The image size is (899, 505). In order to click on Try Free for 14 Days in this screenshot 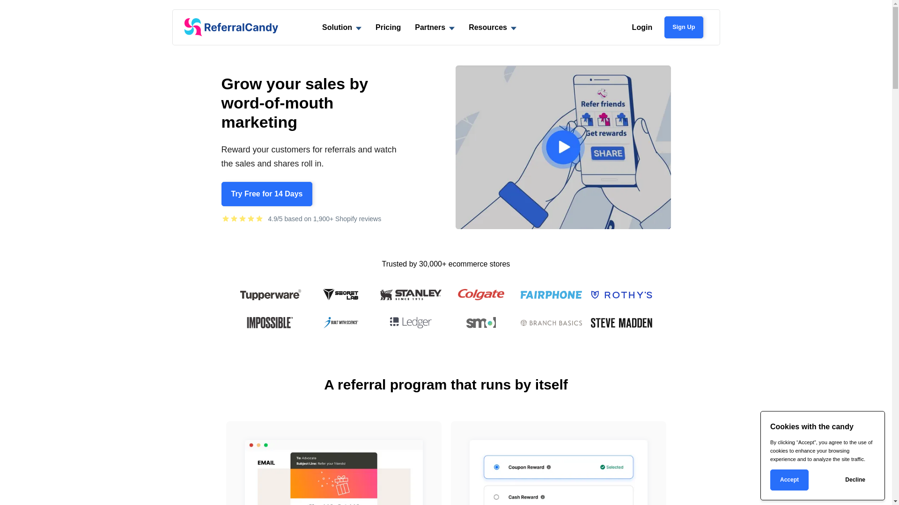, I will do `click(267, 194)`.